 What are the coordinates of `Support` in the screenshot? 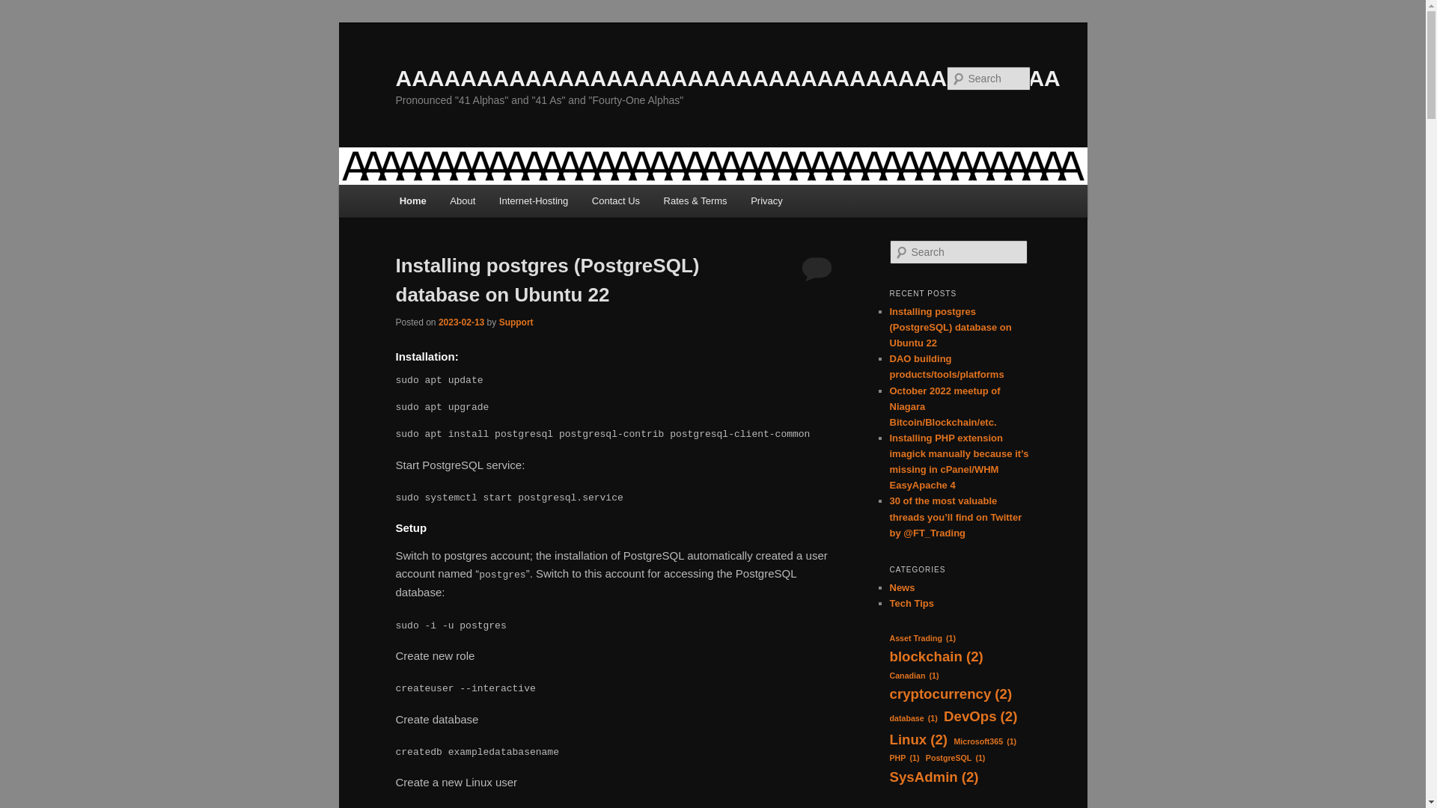 It's located at (516, 322).